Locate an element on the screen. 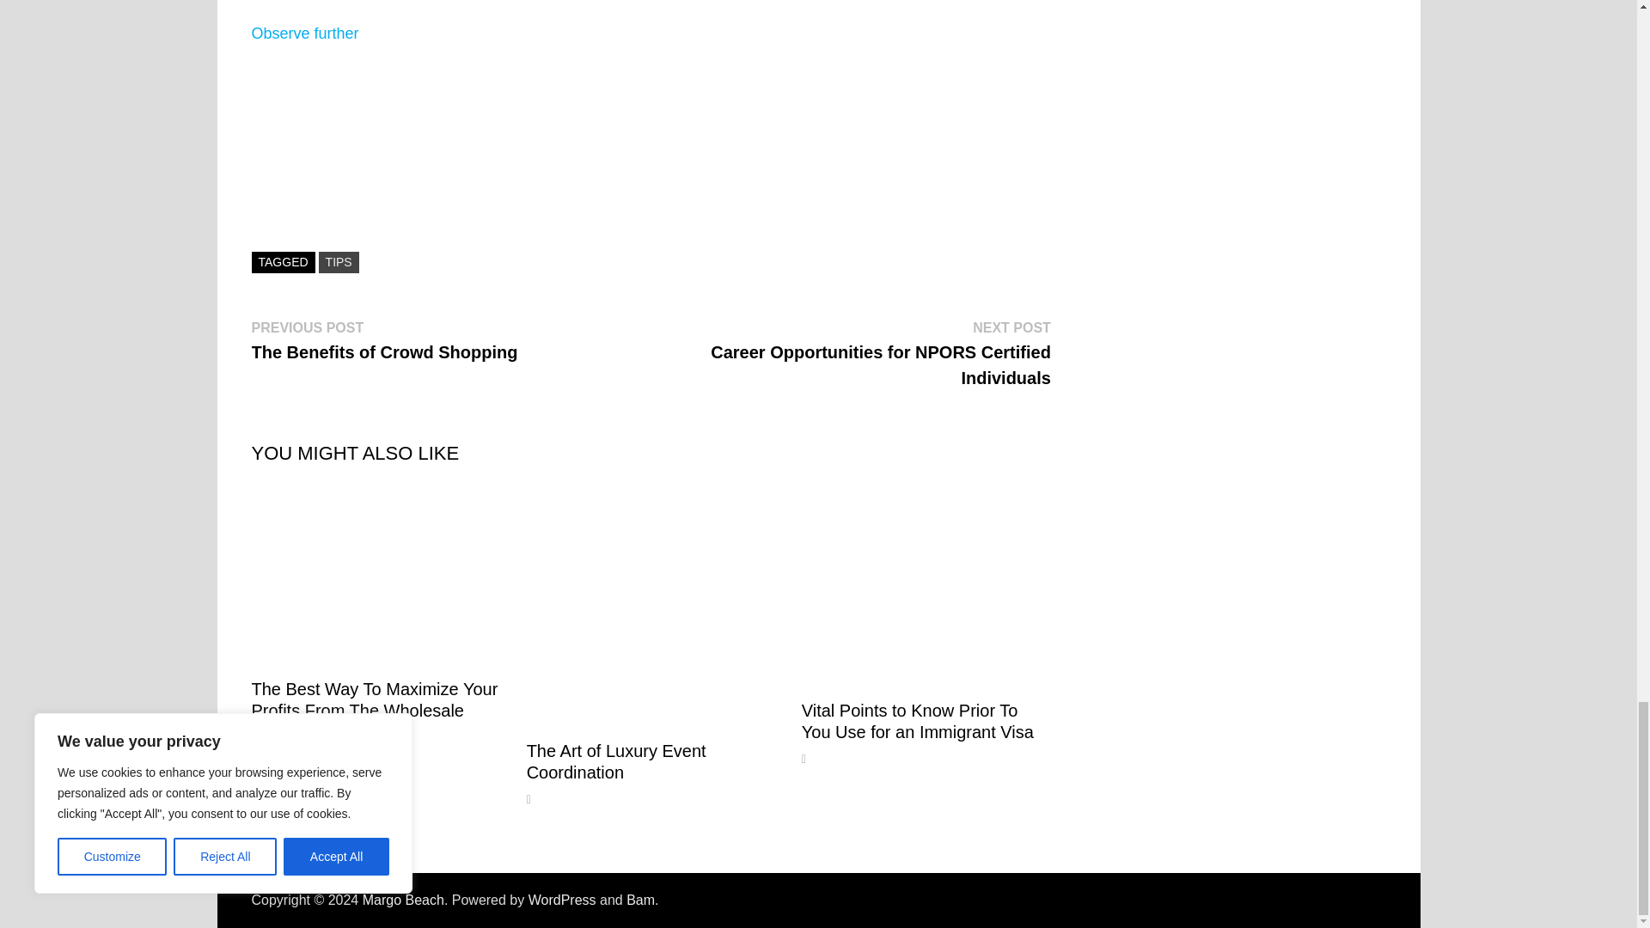 Image resolution: width=1650 pixels, height=928 pixels. The Art of Luxury Event Coordination is located at coordinates (304, 33).